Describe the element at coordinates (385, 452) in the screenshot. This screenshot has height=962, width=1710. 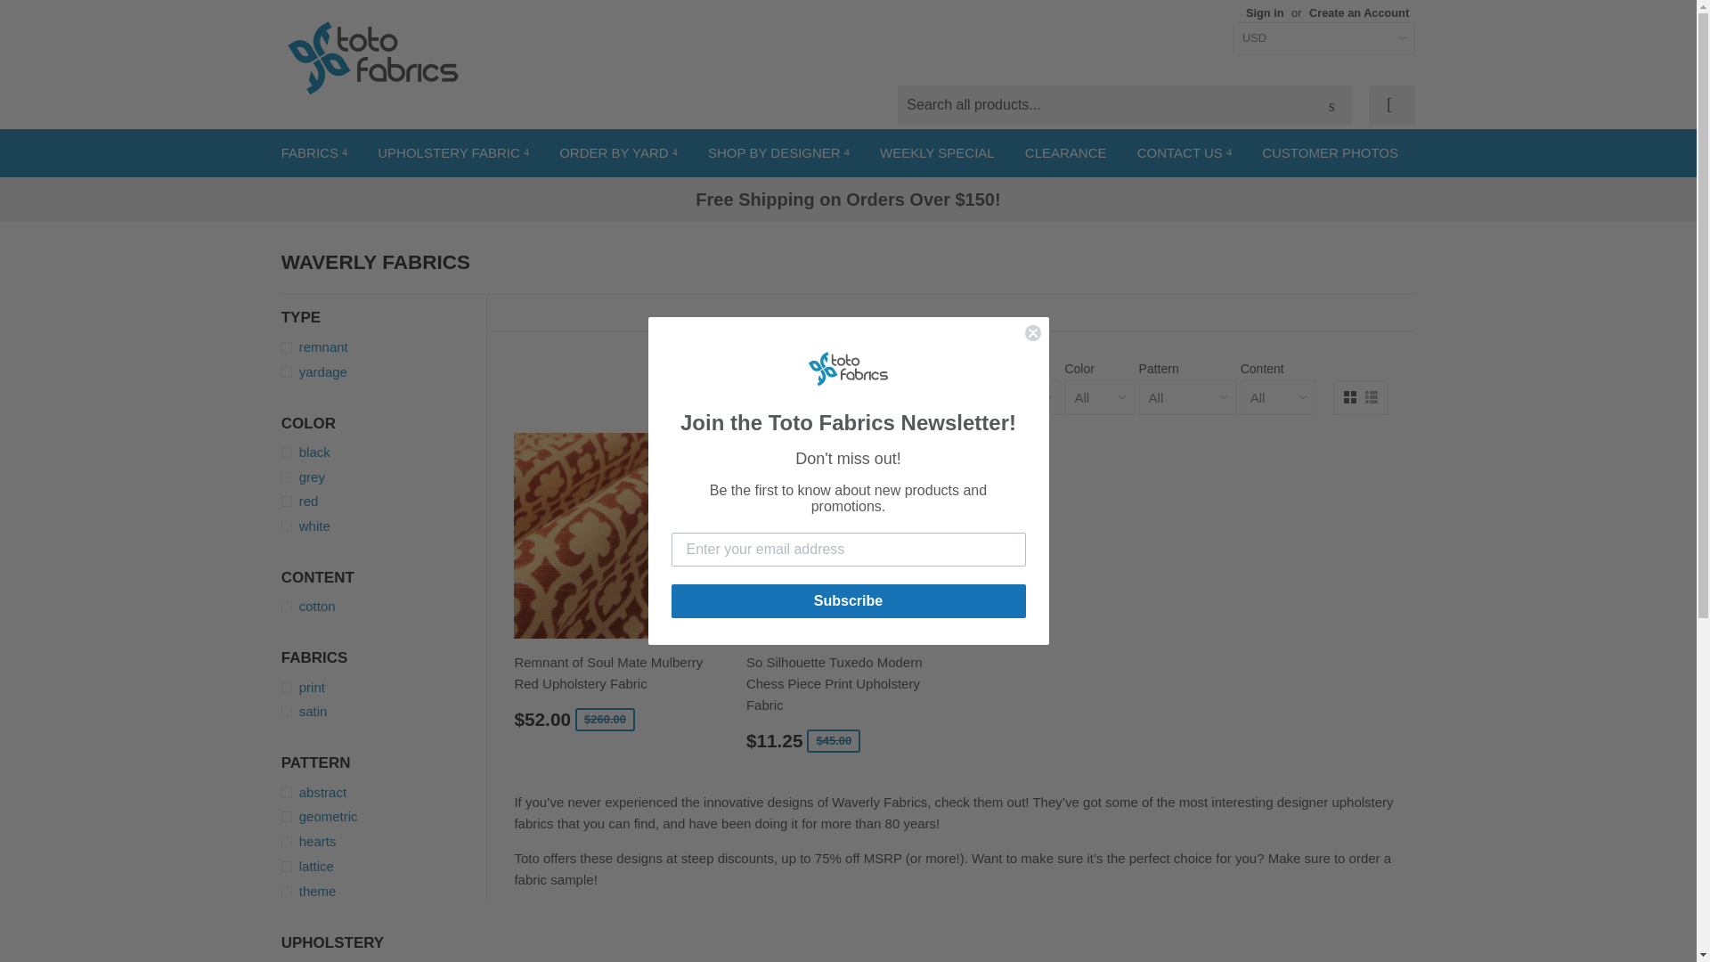
I see `narrow selection to products matching tag color-black` at that location.